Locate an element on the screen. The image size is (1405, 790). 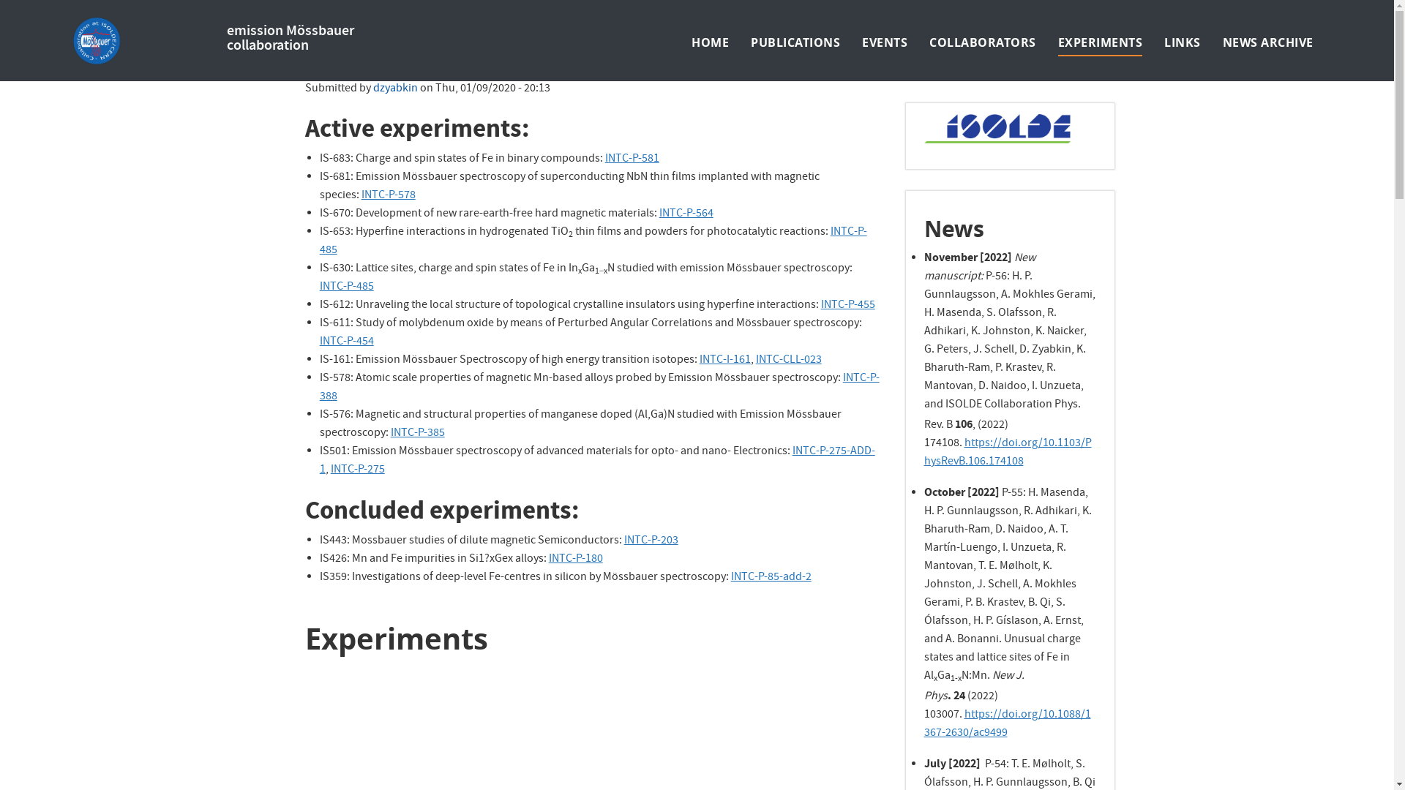
Directory is located at coordinates (1304, 14).